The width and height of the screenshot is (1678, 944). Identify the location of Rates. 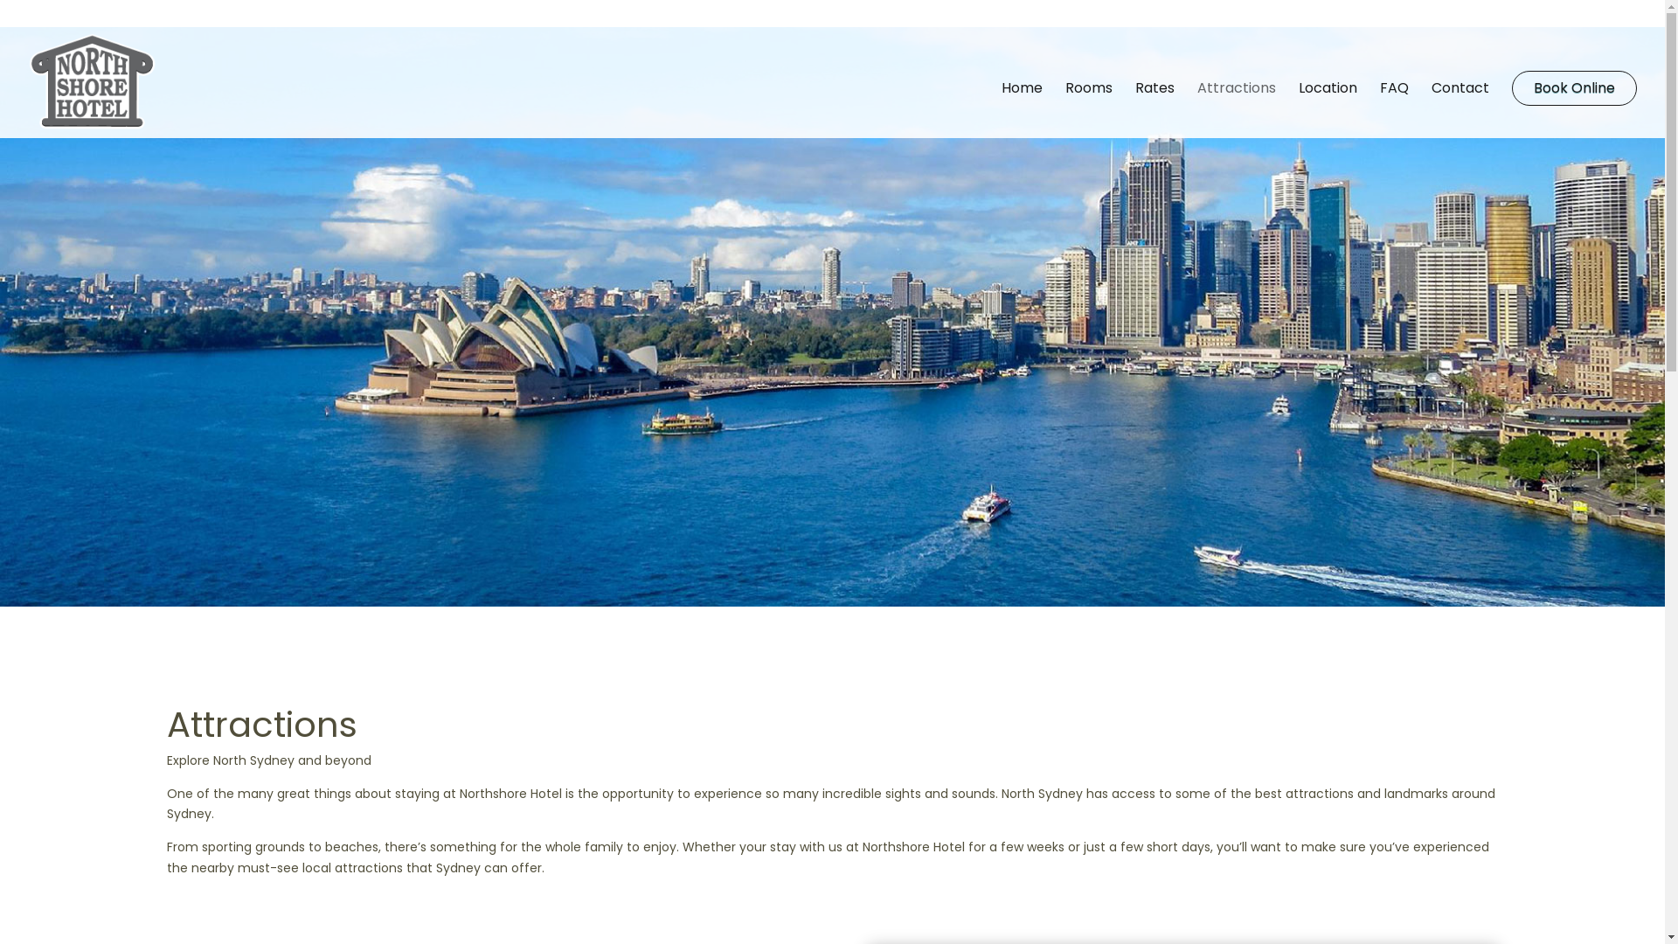
(1155, 110).